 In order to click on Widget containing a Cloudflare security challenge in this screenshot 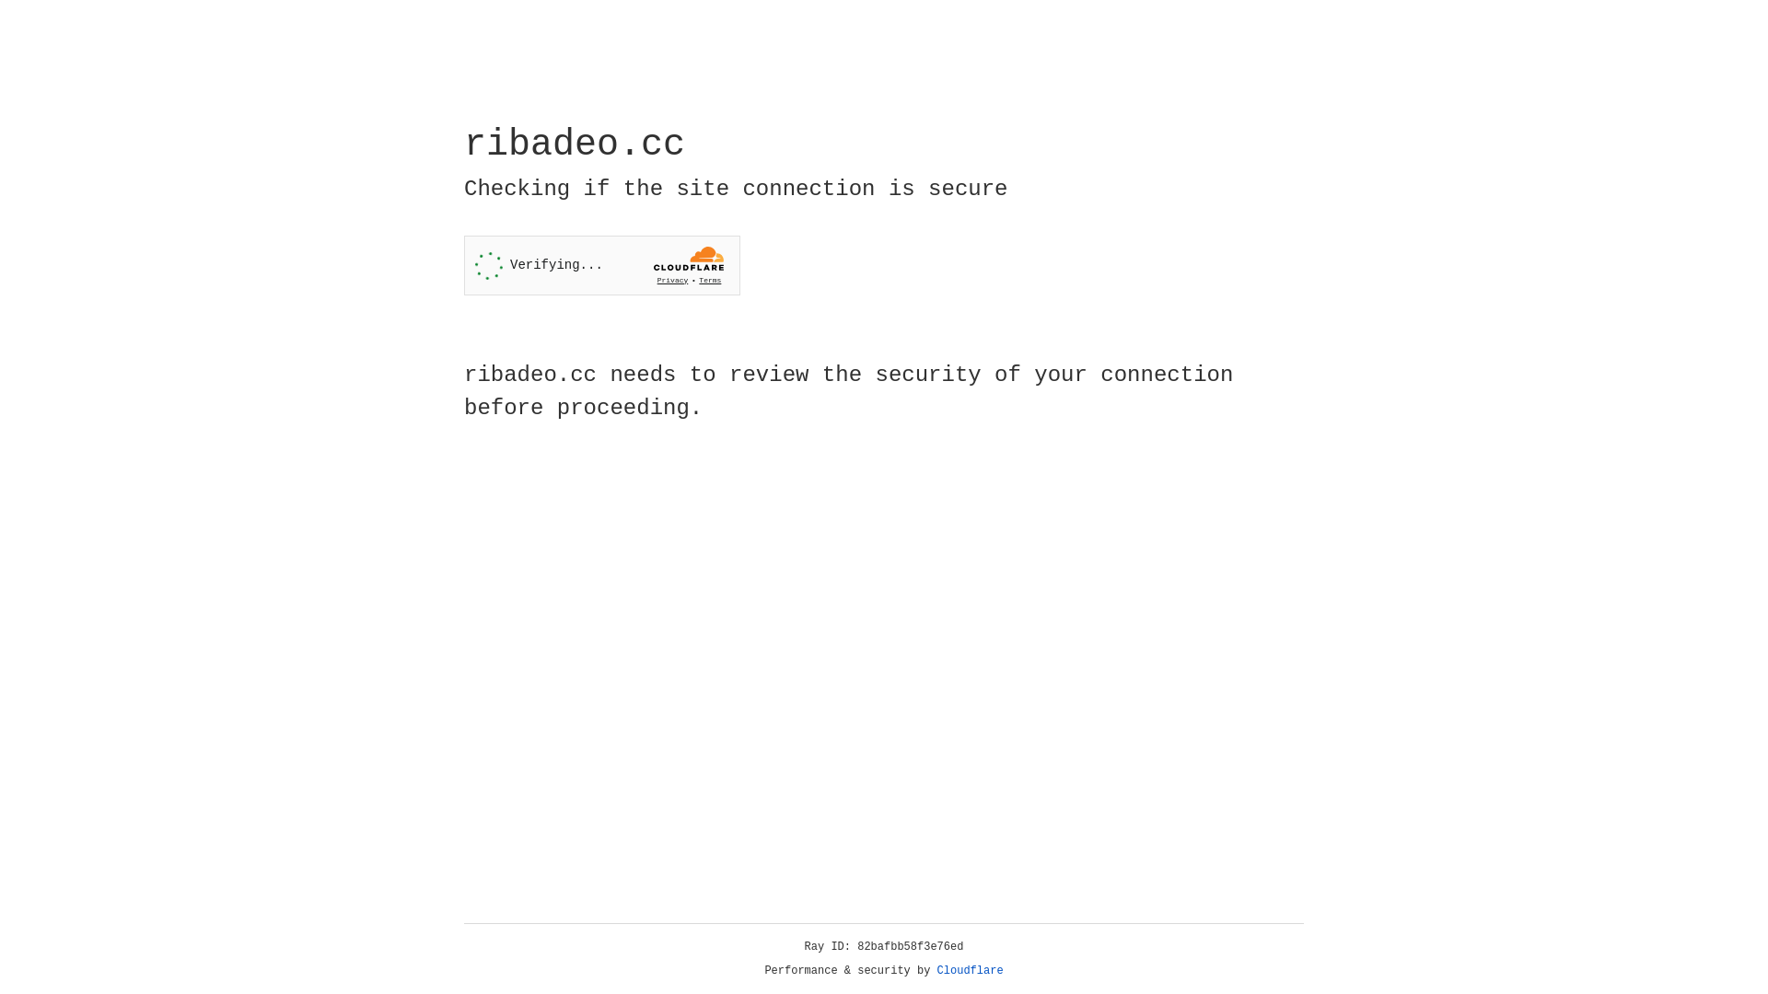, I will do `click(602, 265)`.